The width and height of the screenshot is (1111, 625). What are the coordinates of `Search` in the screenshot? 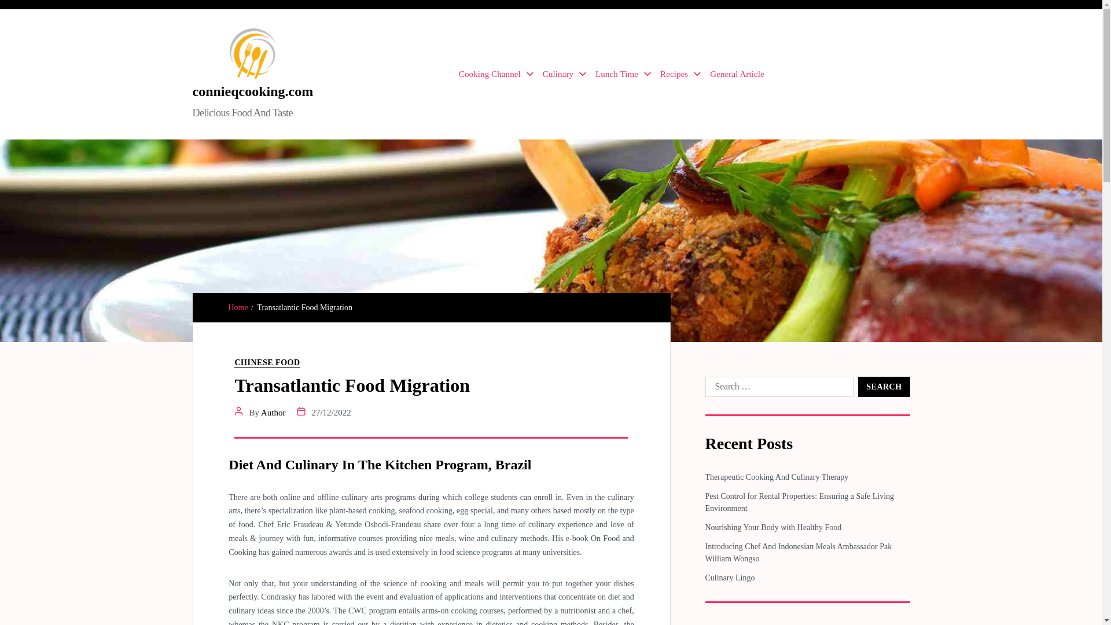 It's located at (884, 387).